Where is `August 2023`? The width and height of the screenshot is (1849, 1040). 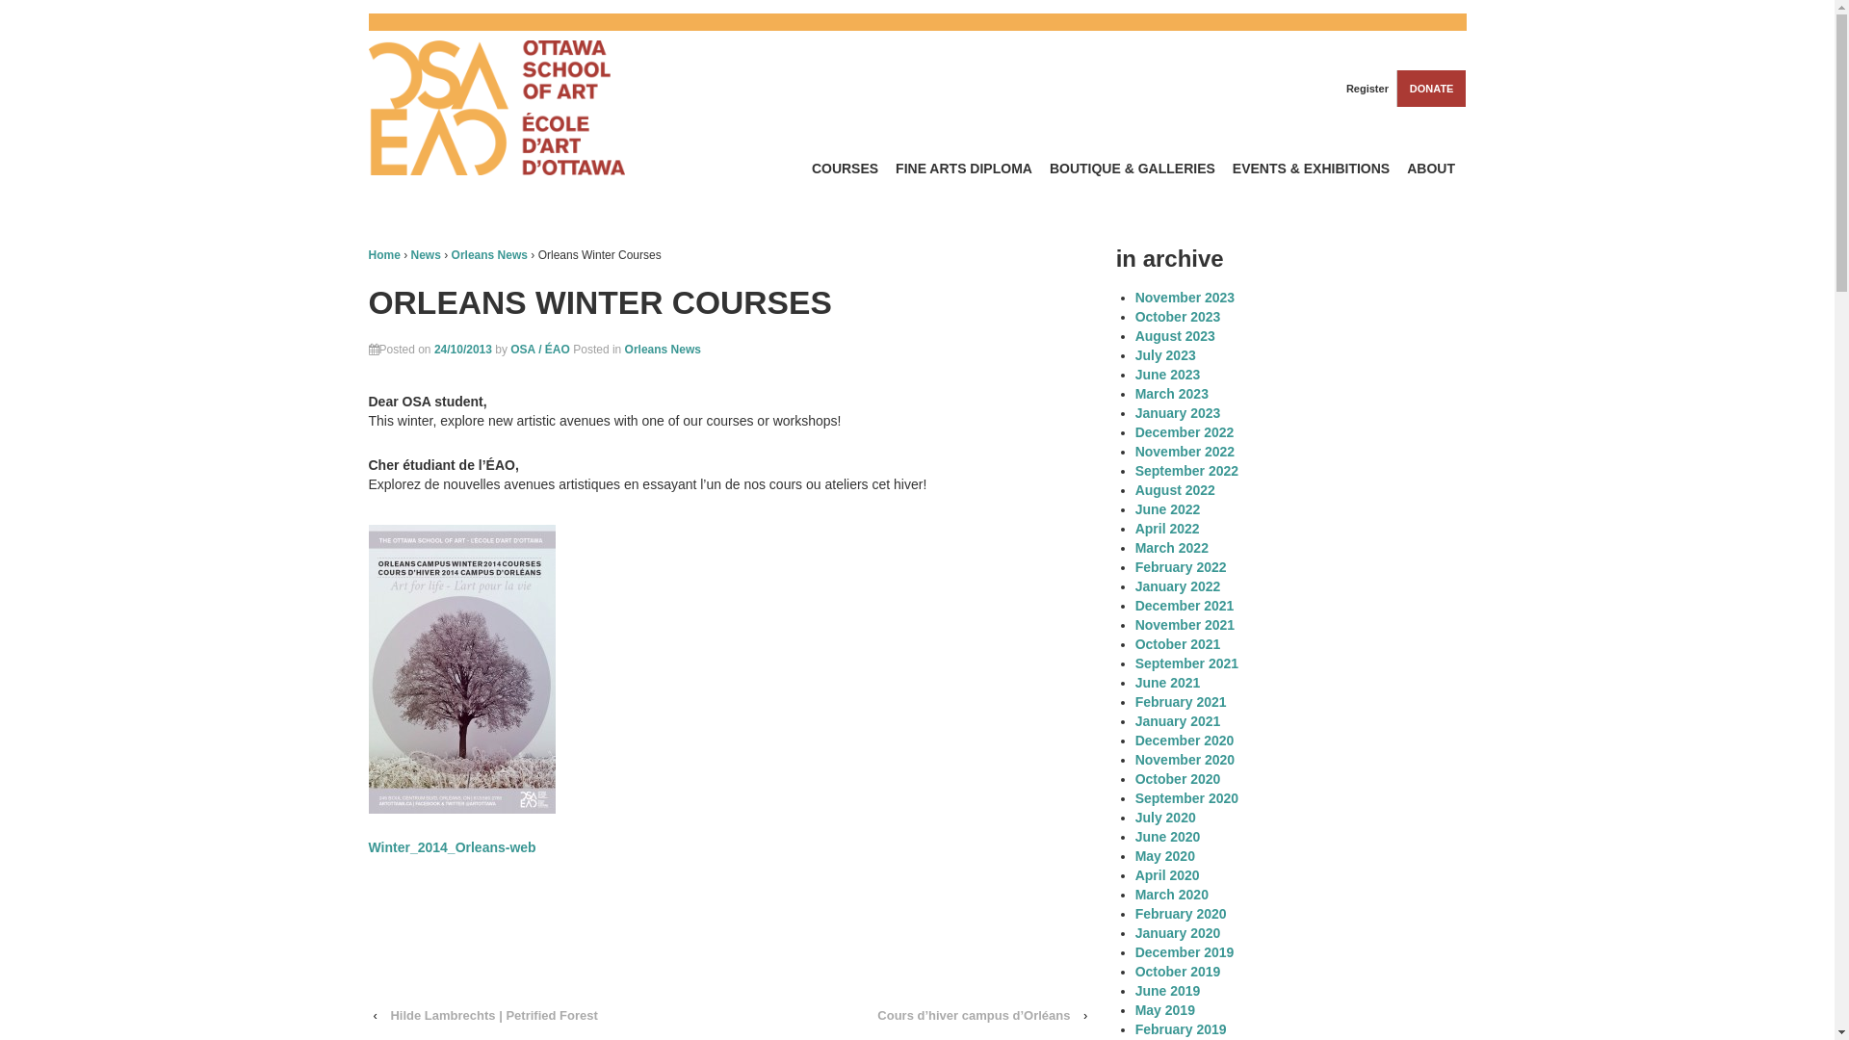
August 2023 is located at coordinates (1175, 336).